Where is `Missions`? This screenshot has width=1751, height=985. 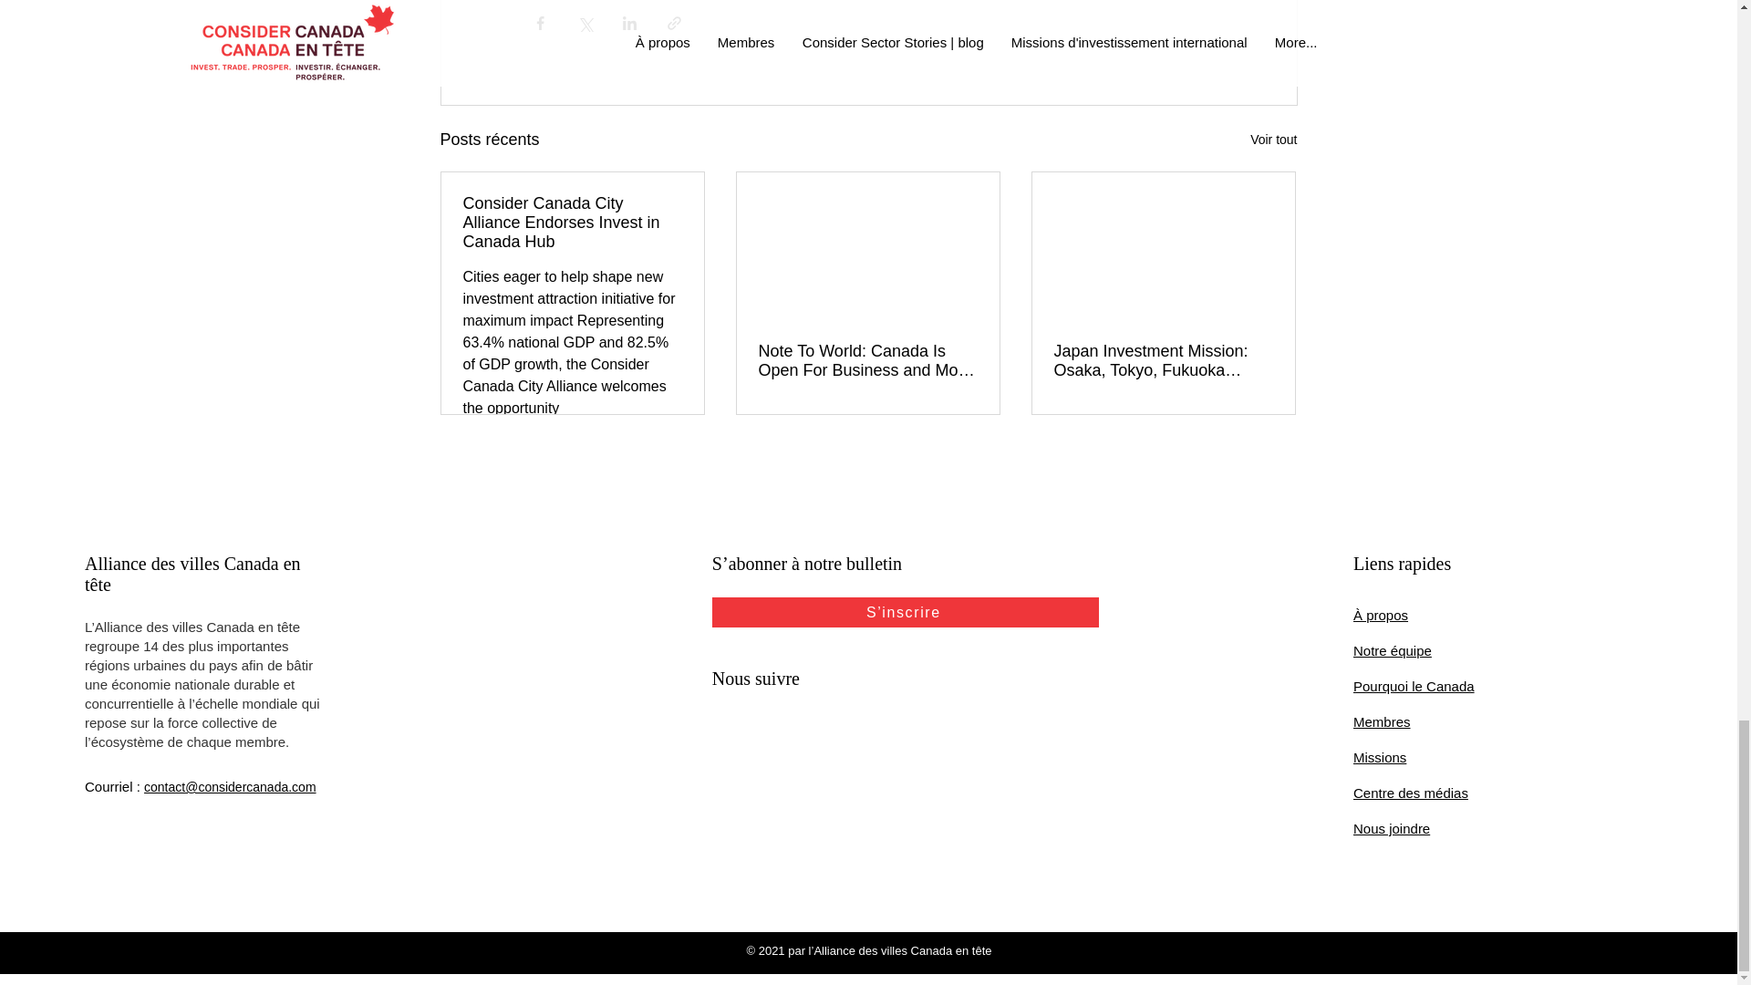
Missions is located at coordinates (1379, 757).